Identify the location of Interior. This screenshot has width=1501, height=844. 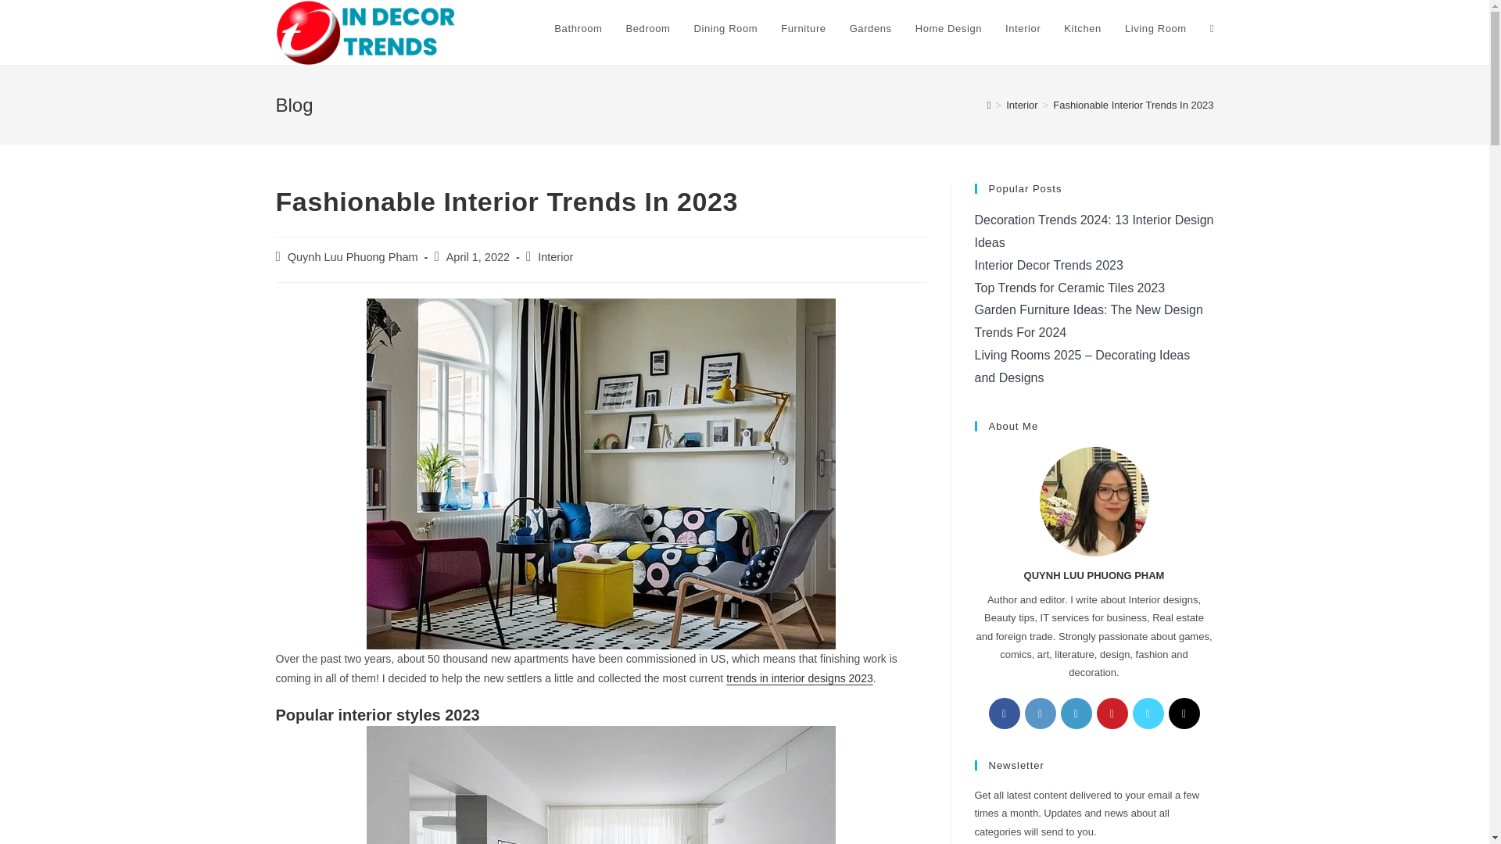
(1023, 29).